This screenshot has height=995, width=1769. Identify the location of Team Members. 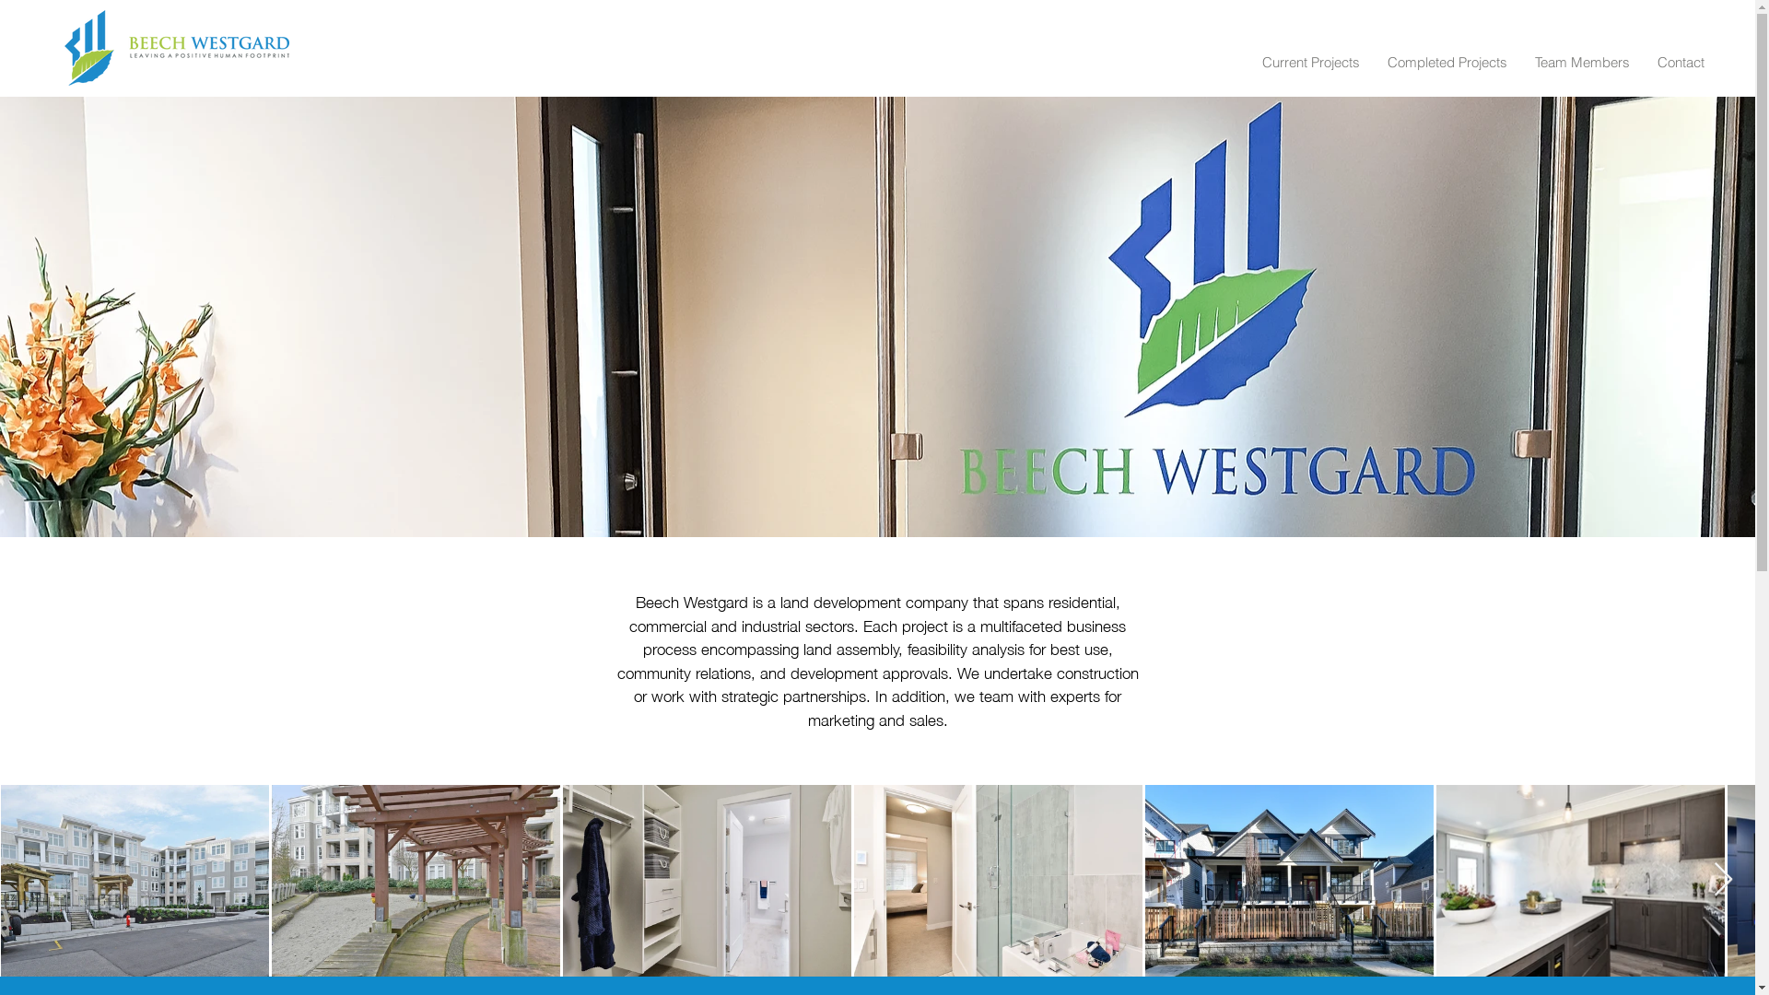
(1583, 63).